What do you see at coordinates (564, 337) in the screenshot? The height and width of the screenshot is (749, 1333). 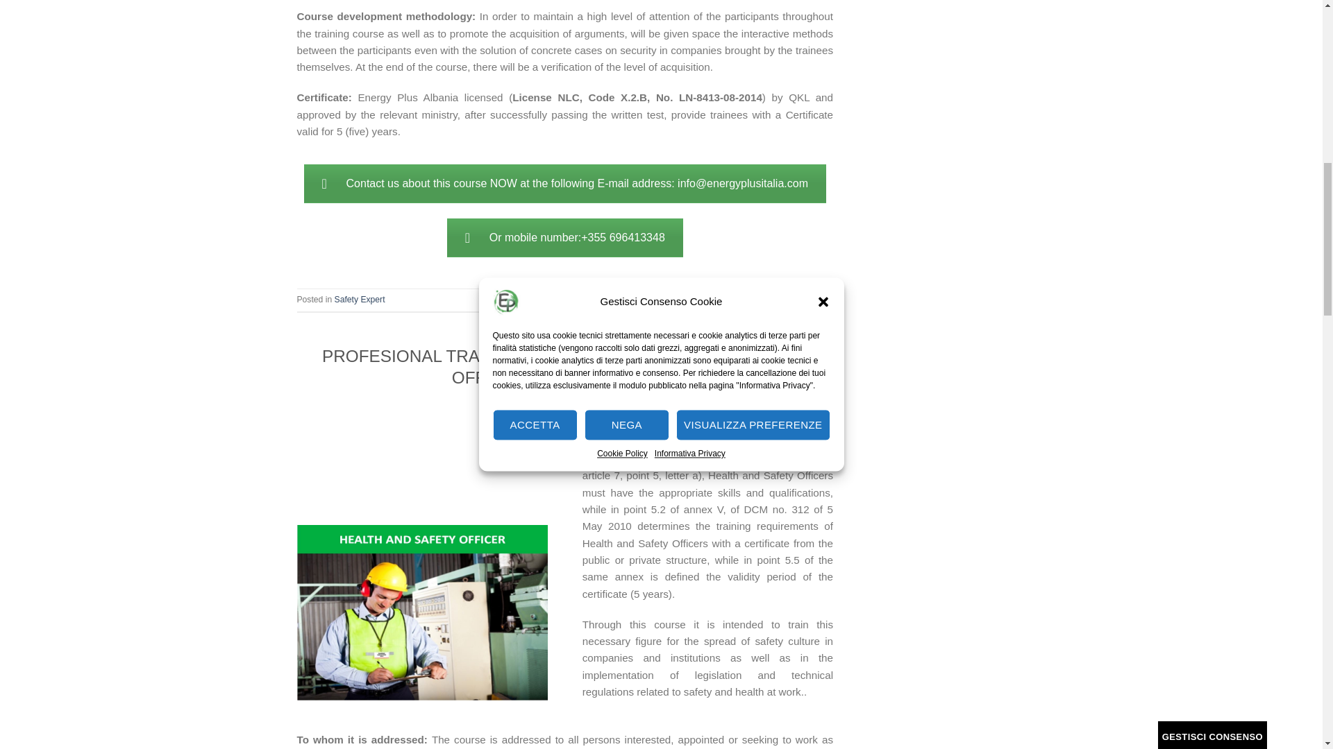 I see `SAFETY EXPERT` at bounding box center [564, 337].